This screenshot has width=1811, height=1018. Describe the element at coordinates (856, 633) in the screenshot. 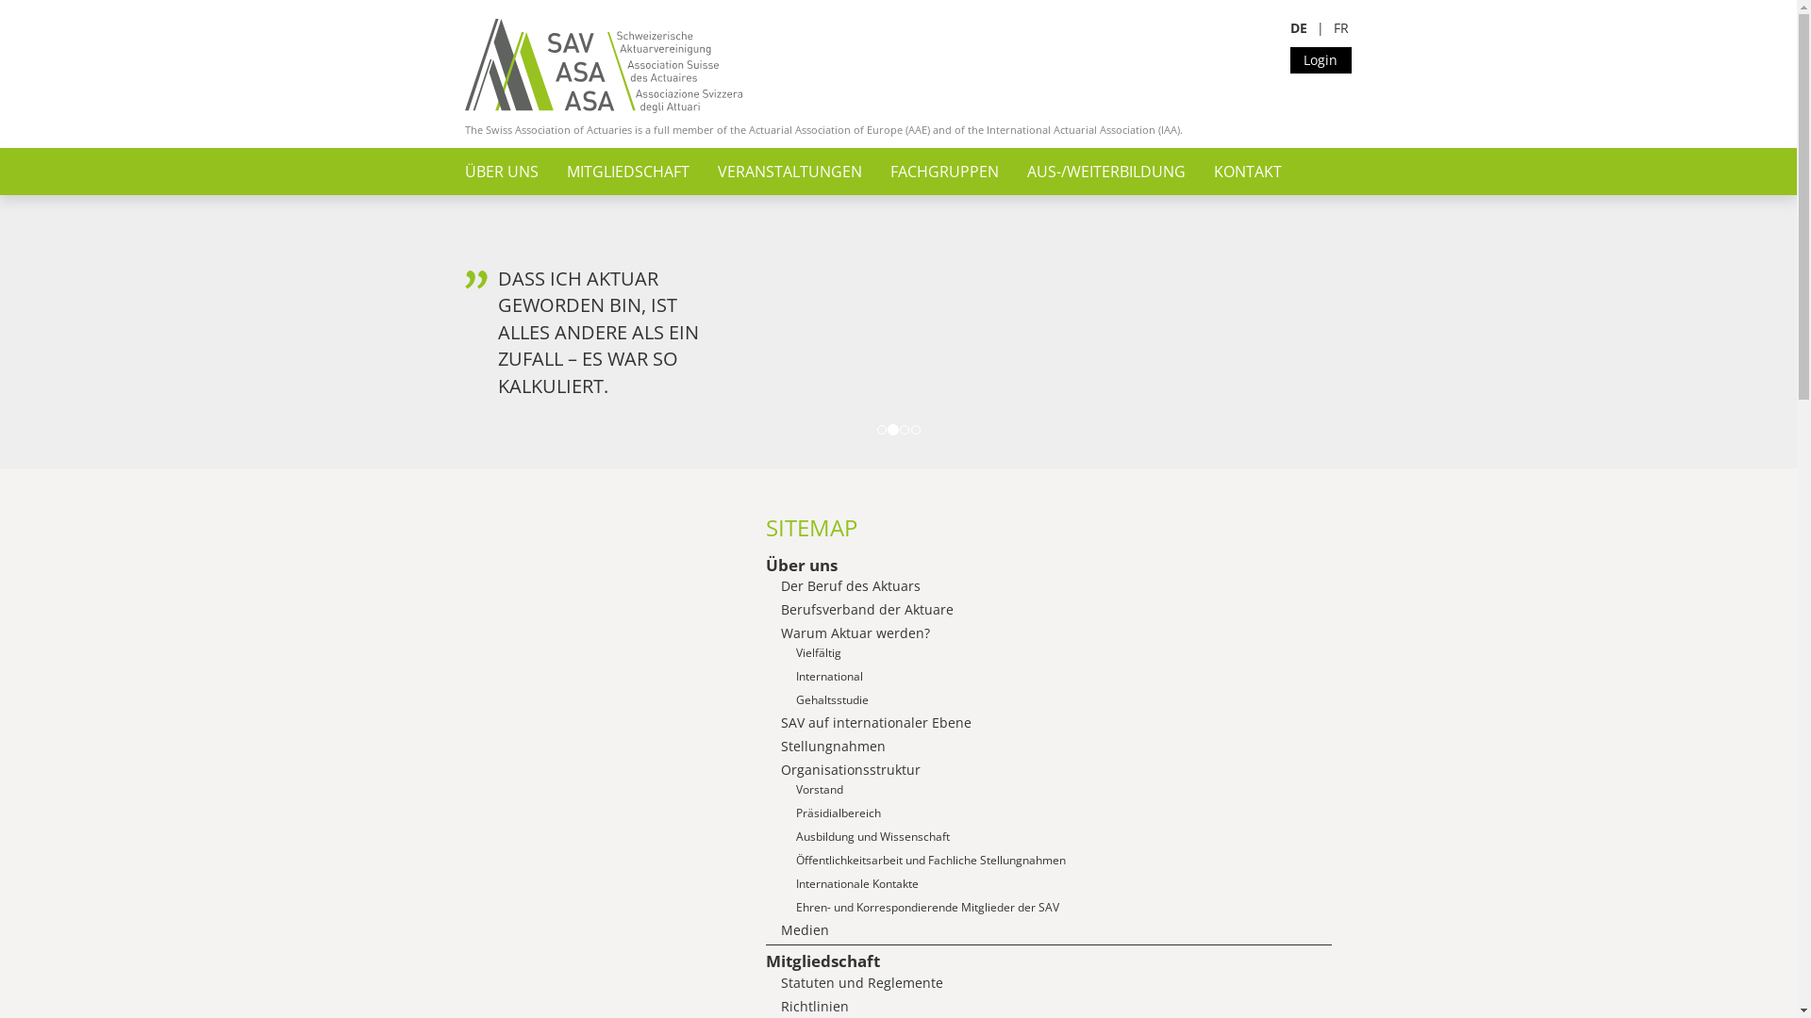

I see `Warum Aktuar werden?` at that location.